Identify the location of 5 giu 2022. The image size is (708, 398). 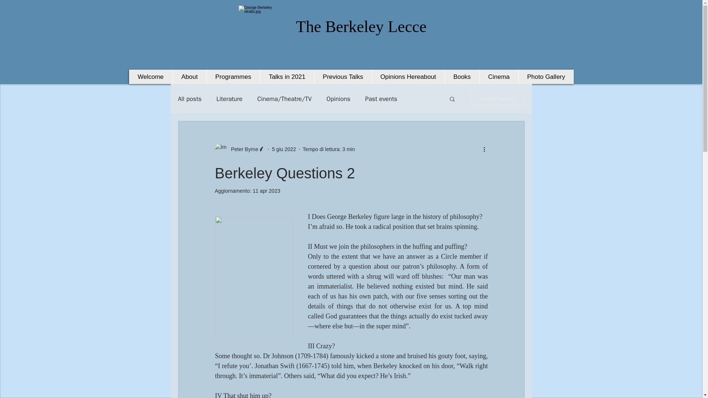
(284, 149).